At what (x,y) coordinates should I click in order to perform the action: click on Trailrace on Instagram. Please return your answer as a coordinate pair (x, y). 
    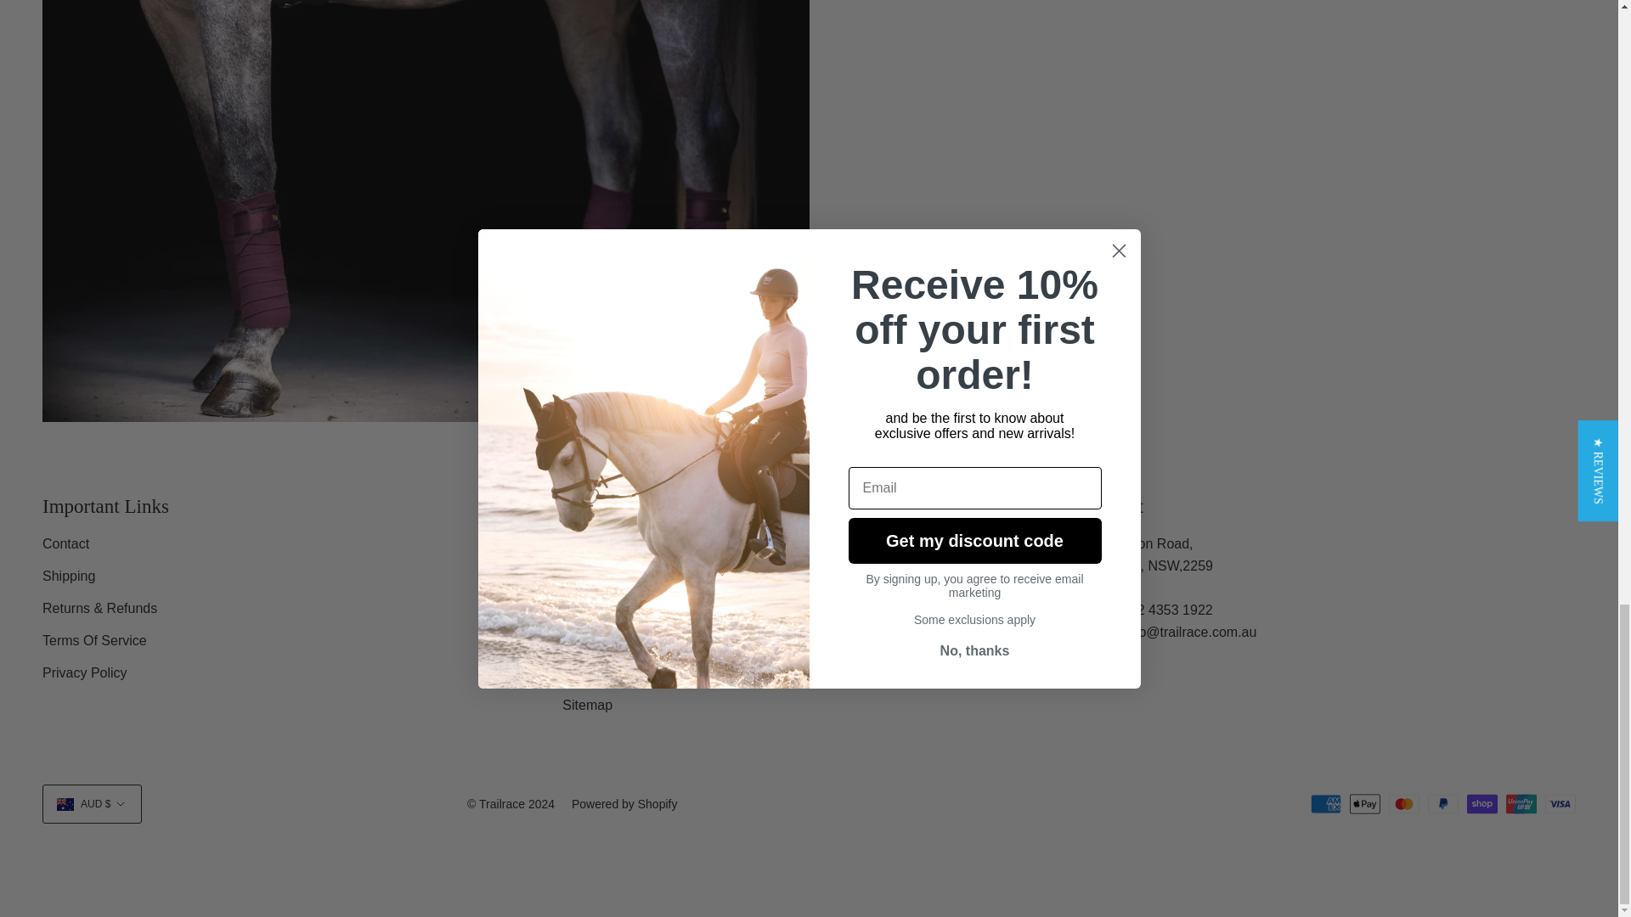
    Looking at the image, I should click on (951, 383).